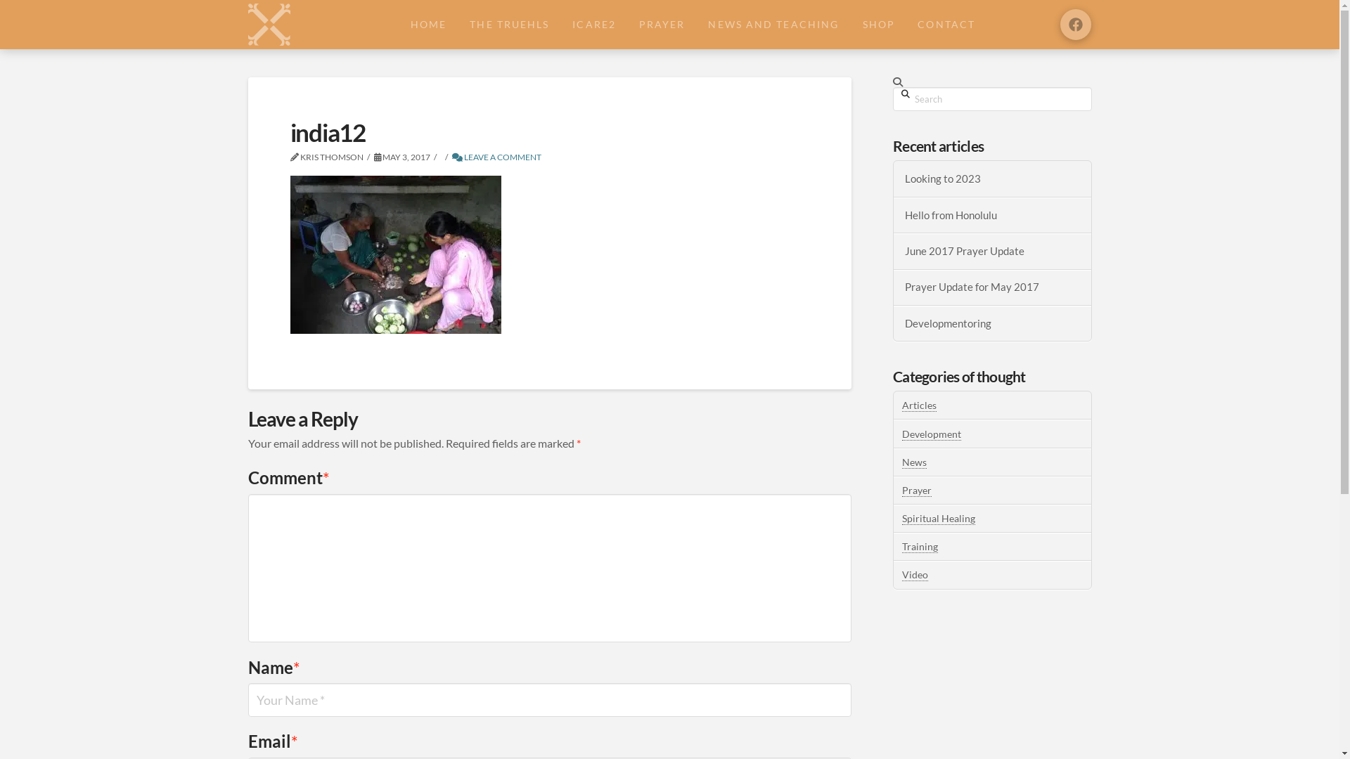  I want to click on Prayer Update for May 2017, so click(993, 287).